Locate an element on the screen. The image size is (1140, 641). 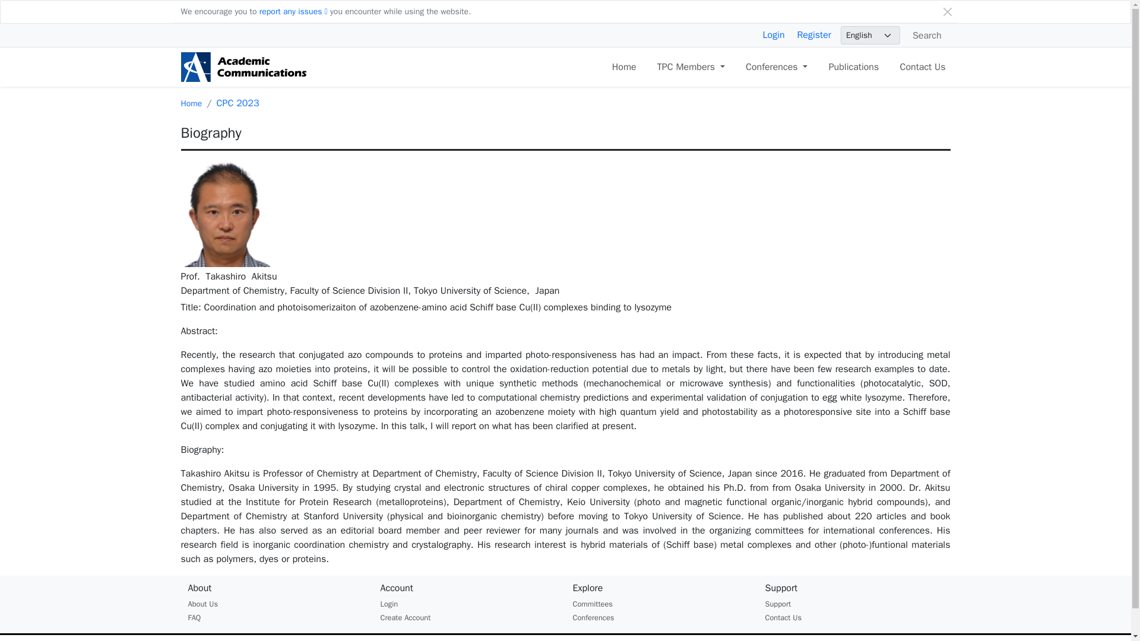
FAQ is located at coordinates (194, 617).